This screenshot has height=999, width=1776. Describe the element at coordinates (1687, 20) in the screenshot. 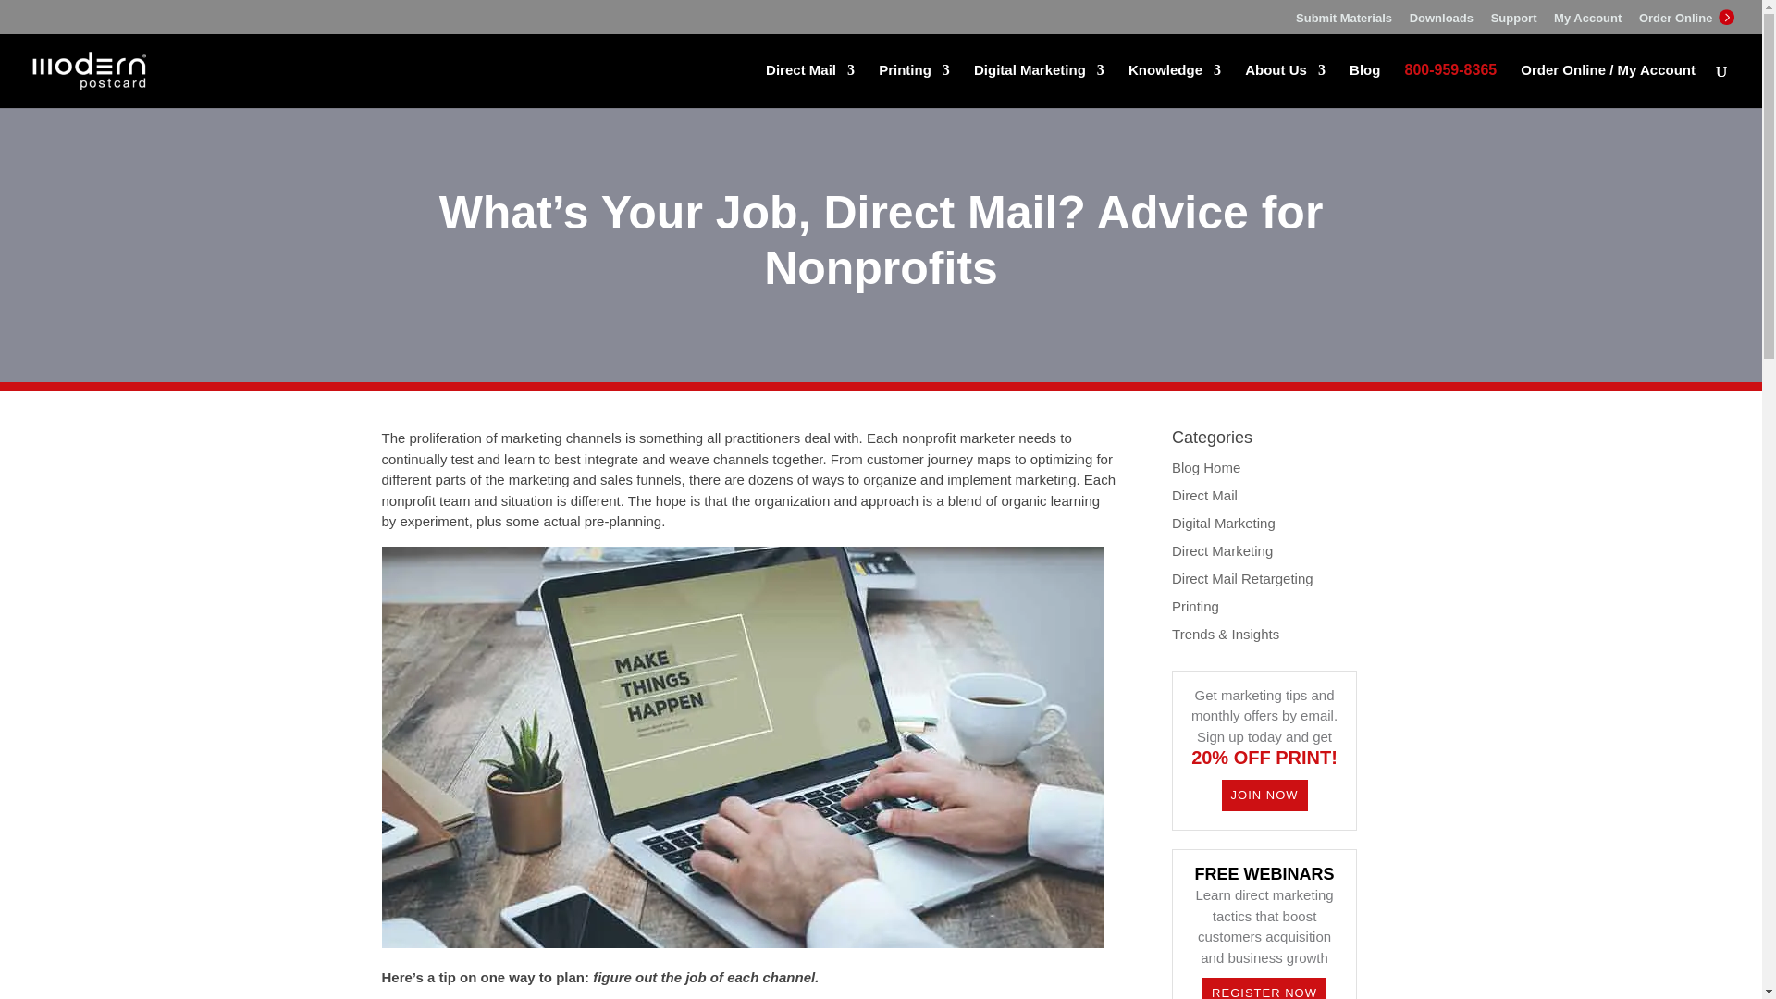

I see `Order Online` at that location.